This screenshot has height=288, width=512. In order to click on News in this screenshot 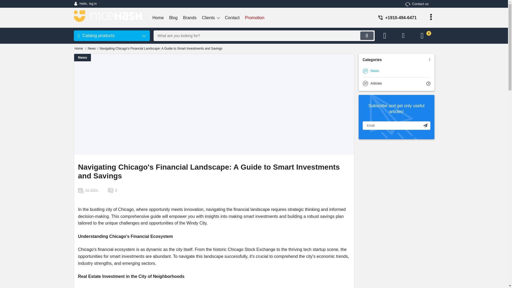, I will do `click(254, 18)`.